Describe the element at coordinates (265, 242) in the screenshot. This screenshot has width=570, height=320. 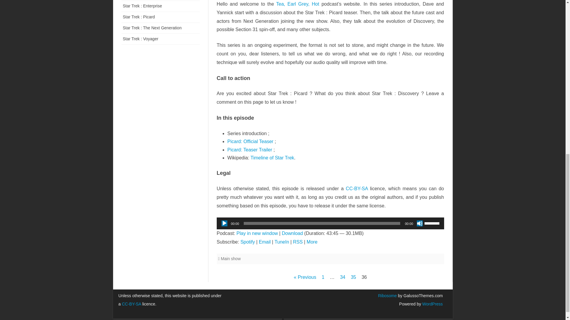
I see `Subscribe by Email` at that location.